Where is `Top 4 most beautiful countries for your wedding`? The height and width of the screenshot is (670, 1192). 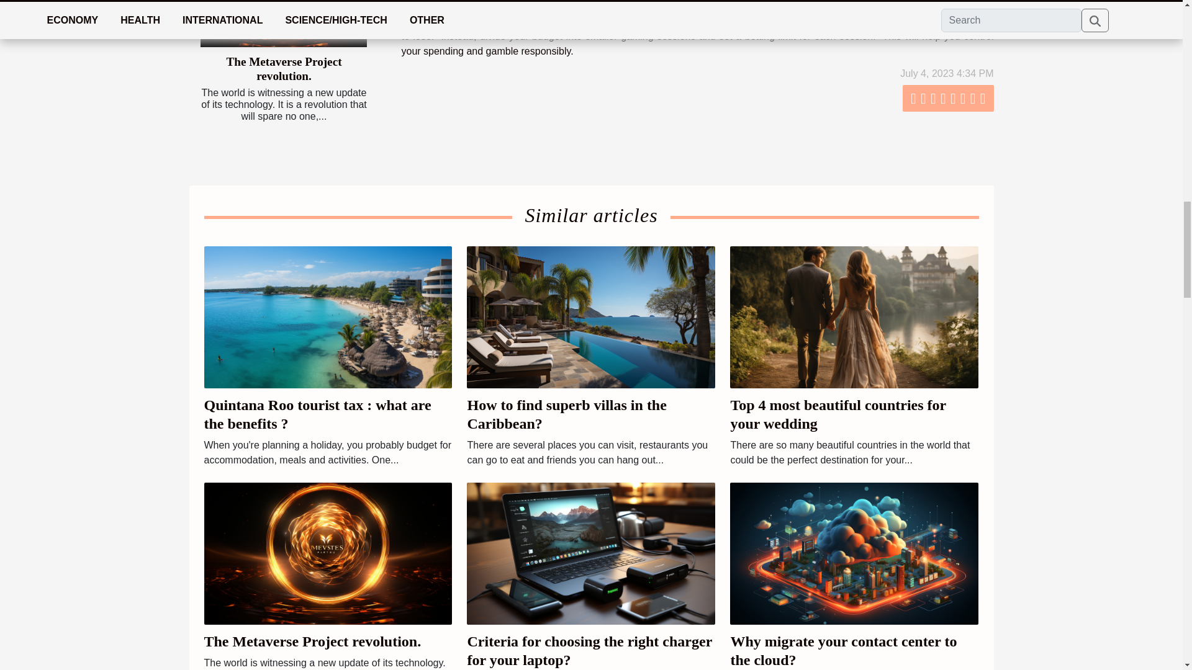 Top 4 most beautiful countries for your wedding is located at coordinates (837, 414).